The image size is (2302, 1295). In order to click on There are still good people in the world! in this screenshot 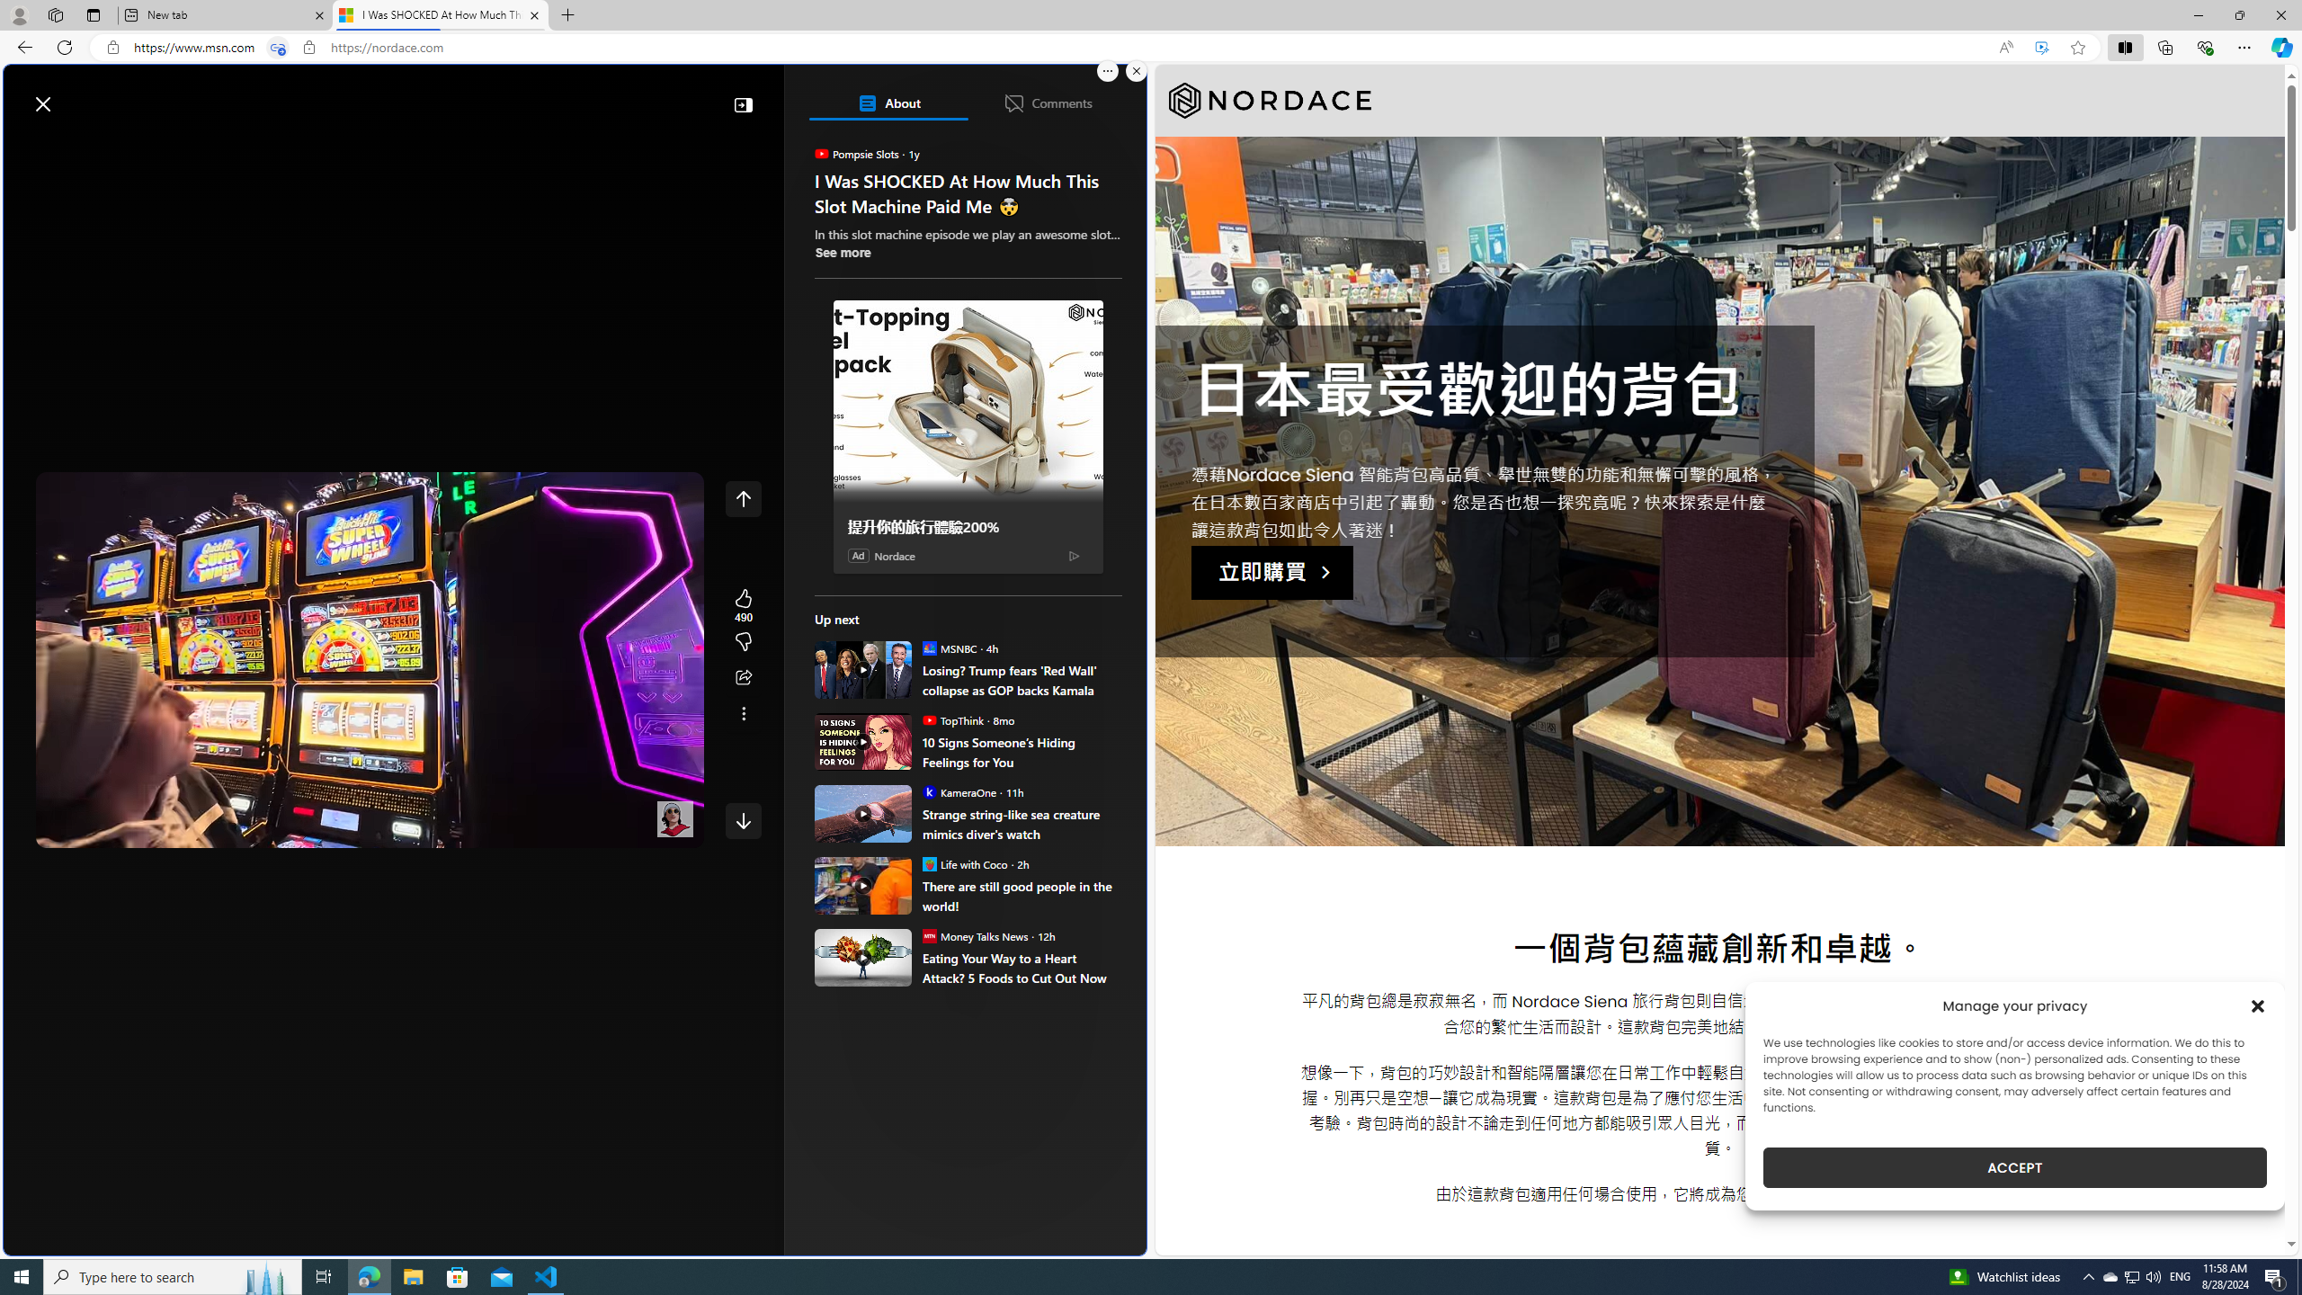, I will do `click(863, 885)`.